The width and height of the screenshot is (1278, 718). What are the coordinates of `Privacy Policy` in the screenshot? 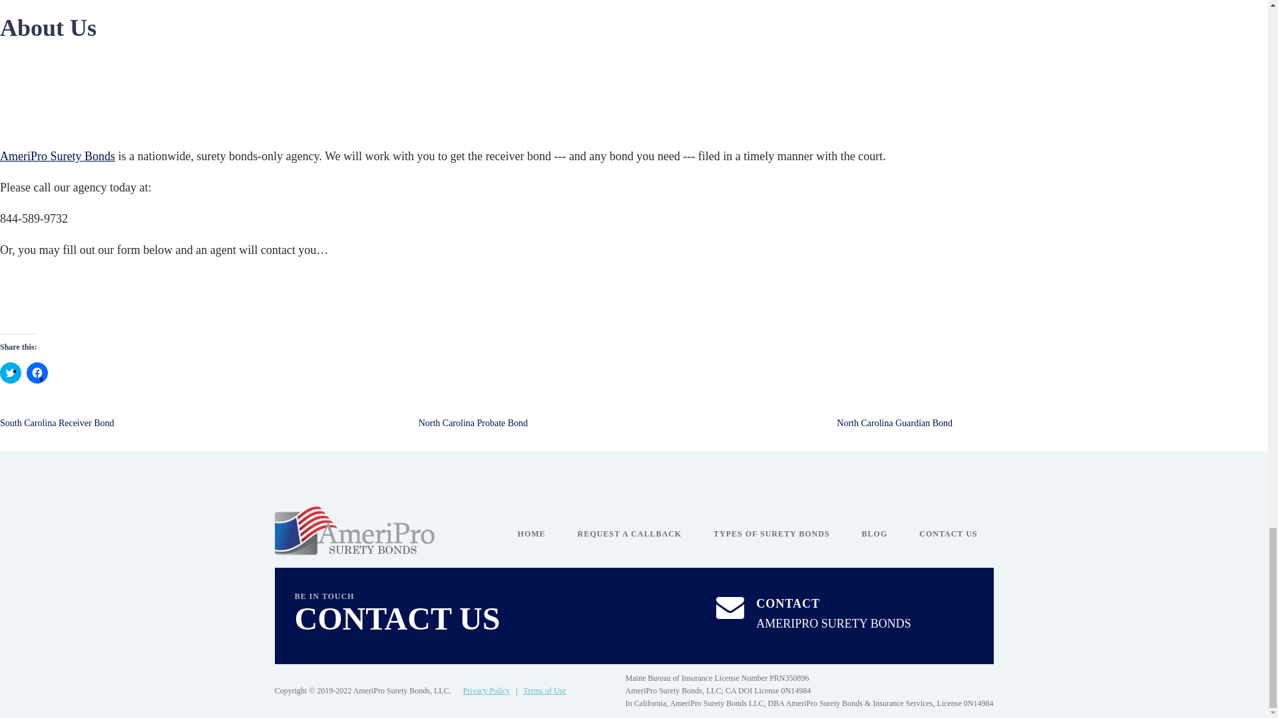 It's located at (486, 691).